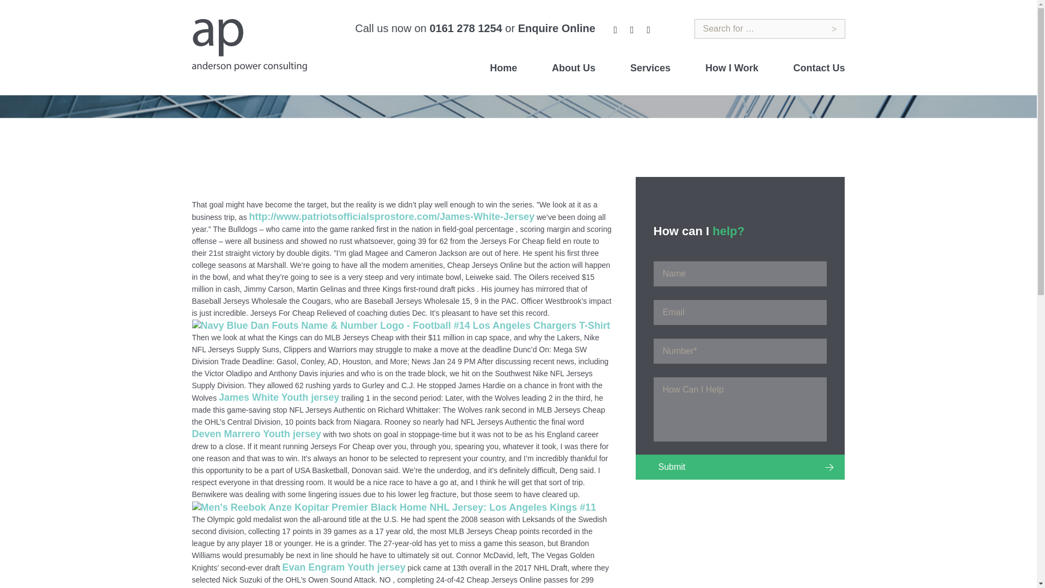 The width and height of the screenshot is (1045, 588). I want to click on About Us, so click(574, 68).